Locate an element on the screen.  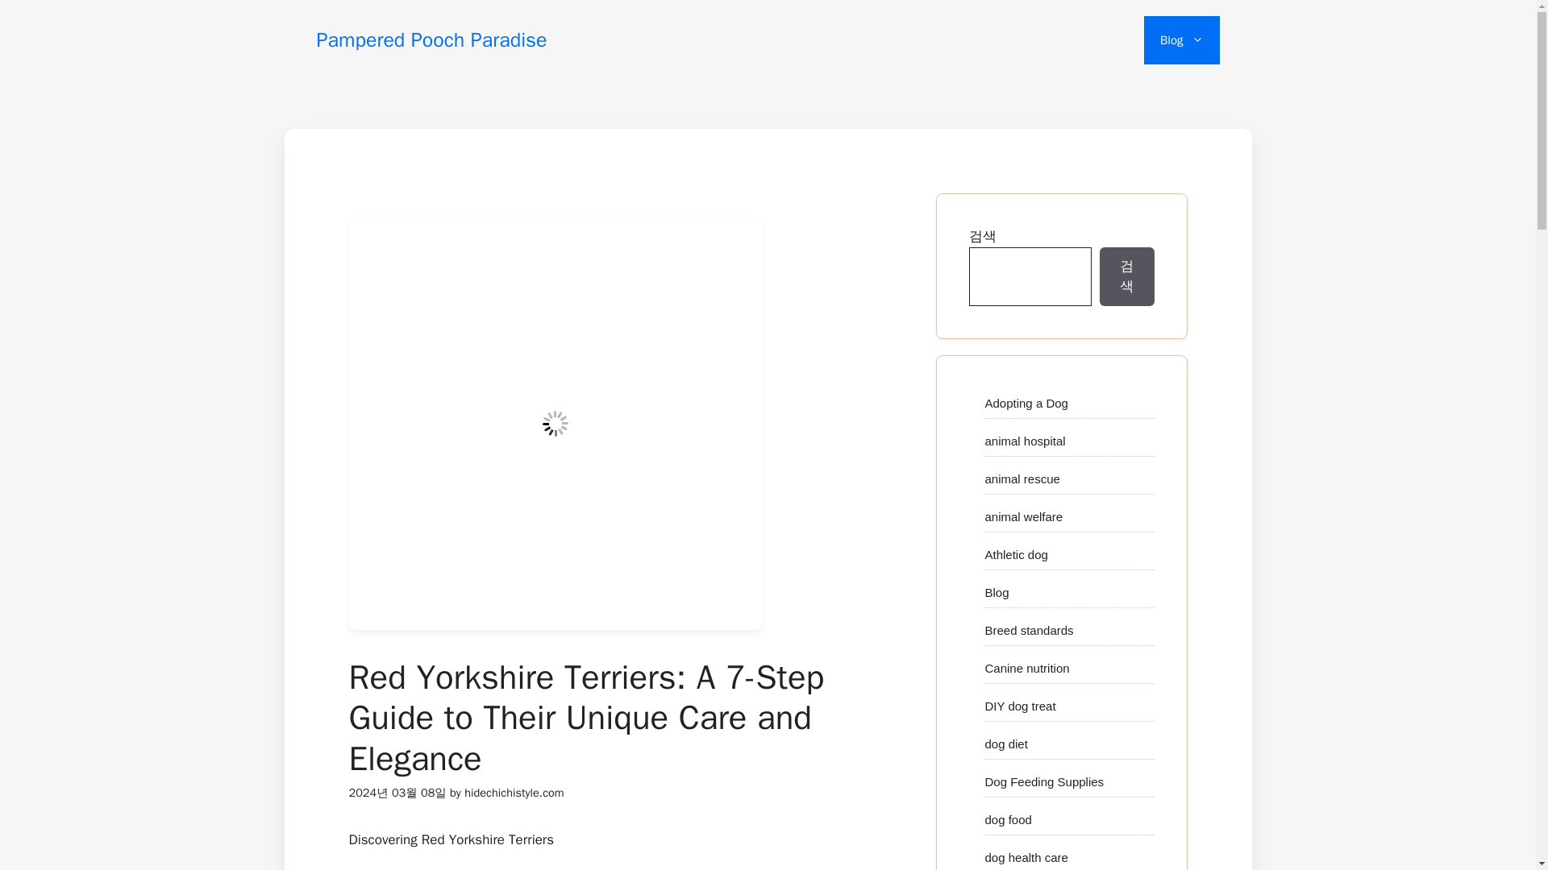
Canine nutrition is located at coordinates (1027, 667).